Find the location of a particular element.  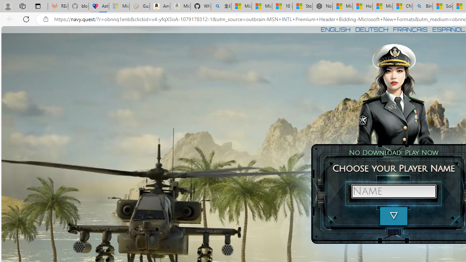

Science - MSN is located at coordinates (443, 7).